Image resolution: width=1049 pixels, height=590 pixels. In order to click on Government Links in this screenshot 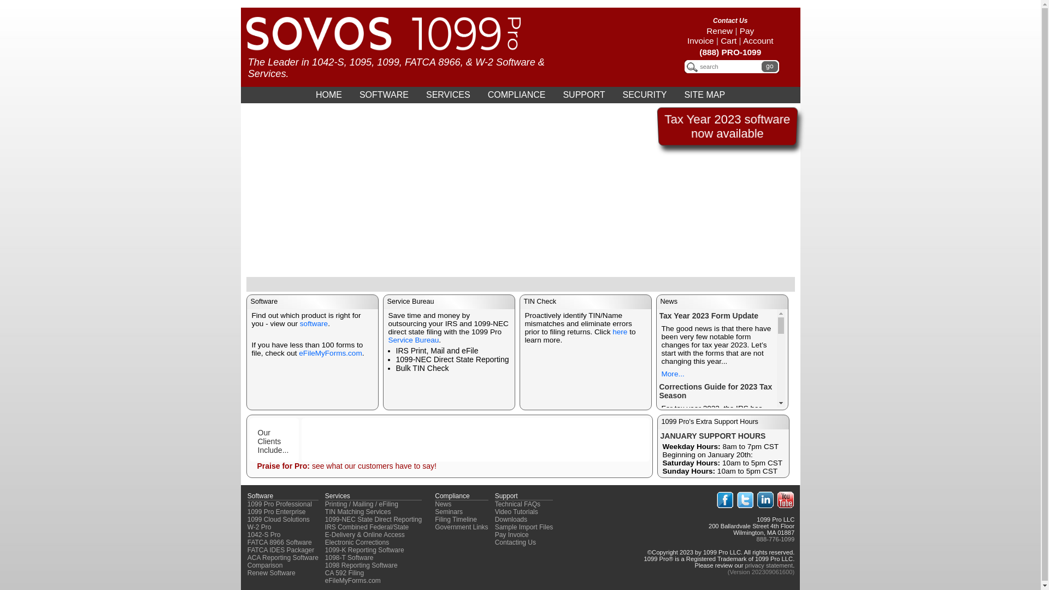, I will do `click(461, 527)`.